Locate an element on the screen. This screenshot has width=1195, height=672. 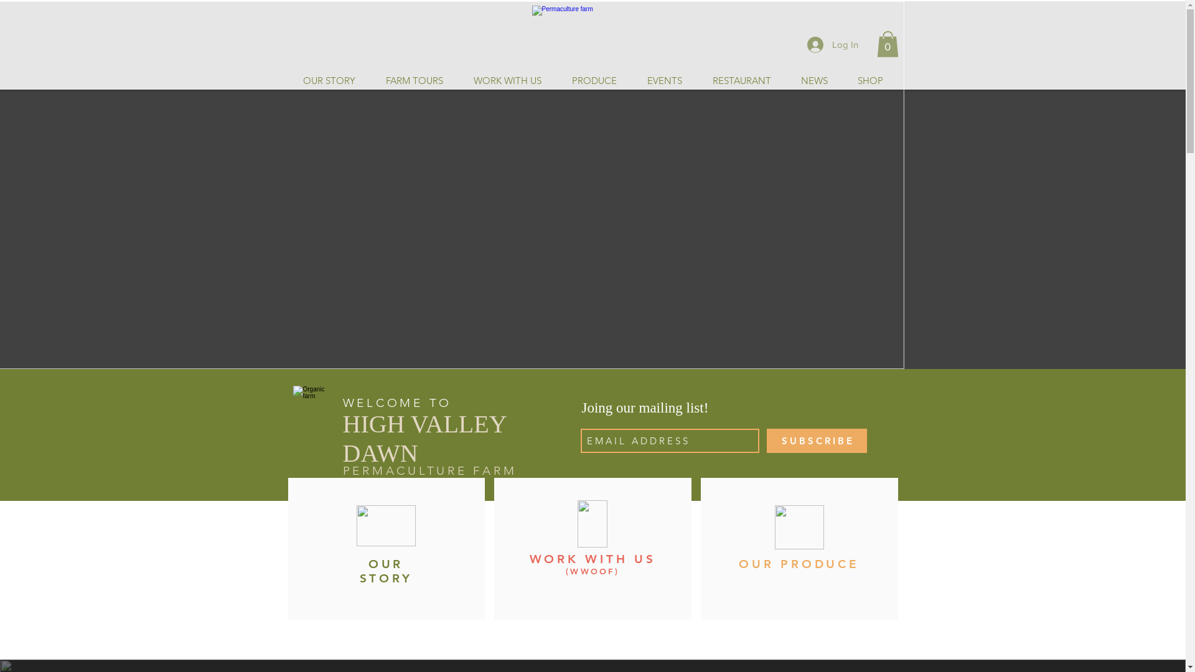
FARM TOURS is located at coordinates (413, 81).